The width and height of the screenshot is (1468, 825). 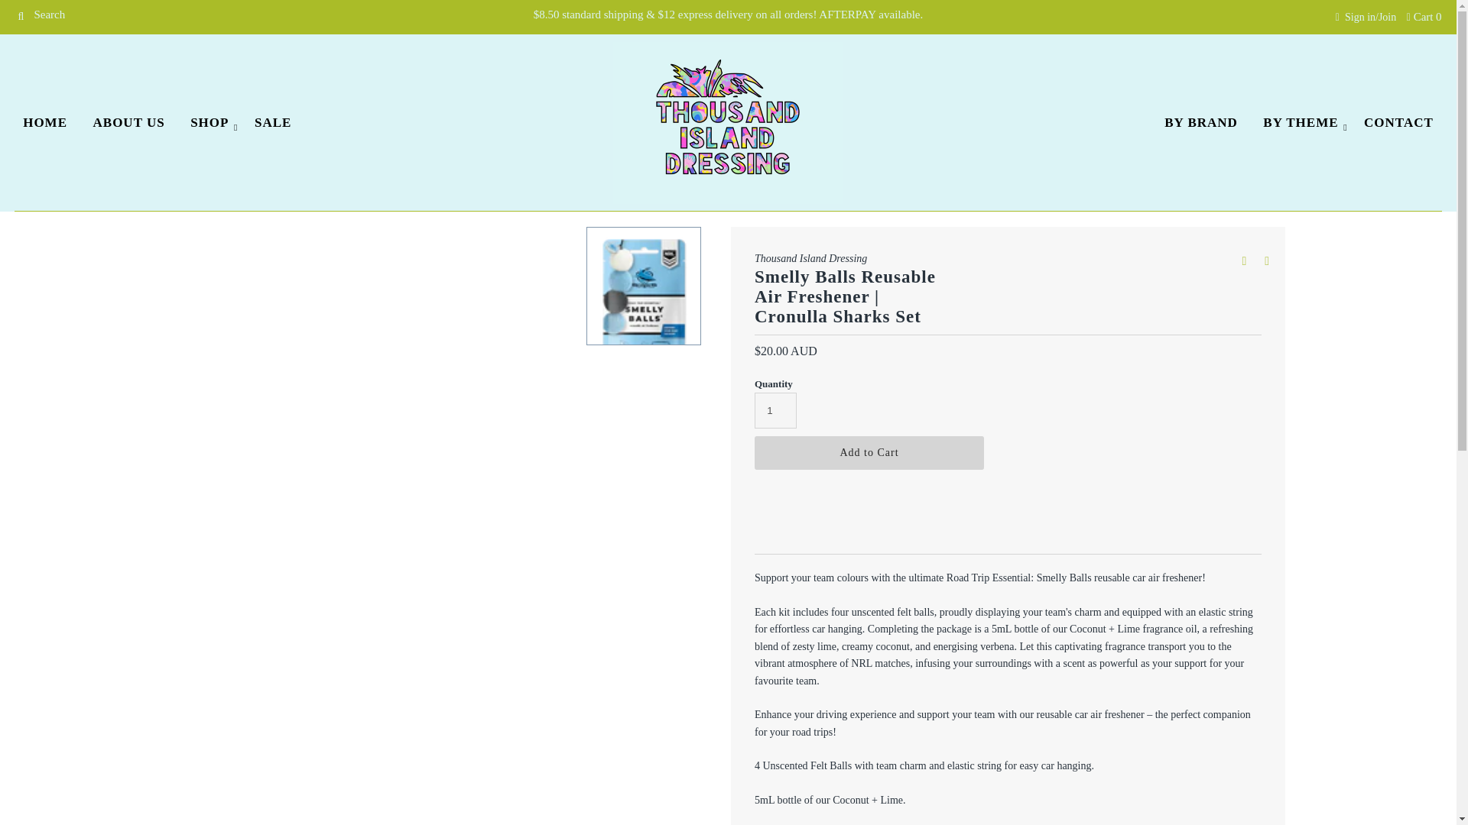 I want to click on ABOUT US, so click(x=128, y=122).